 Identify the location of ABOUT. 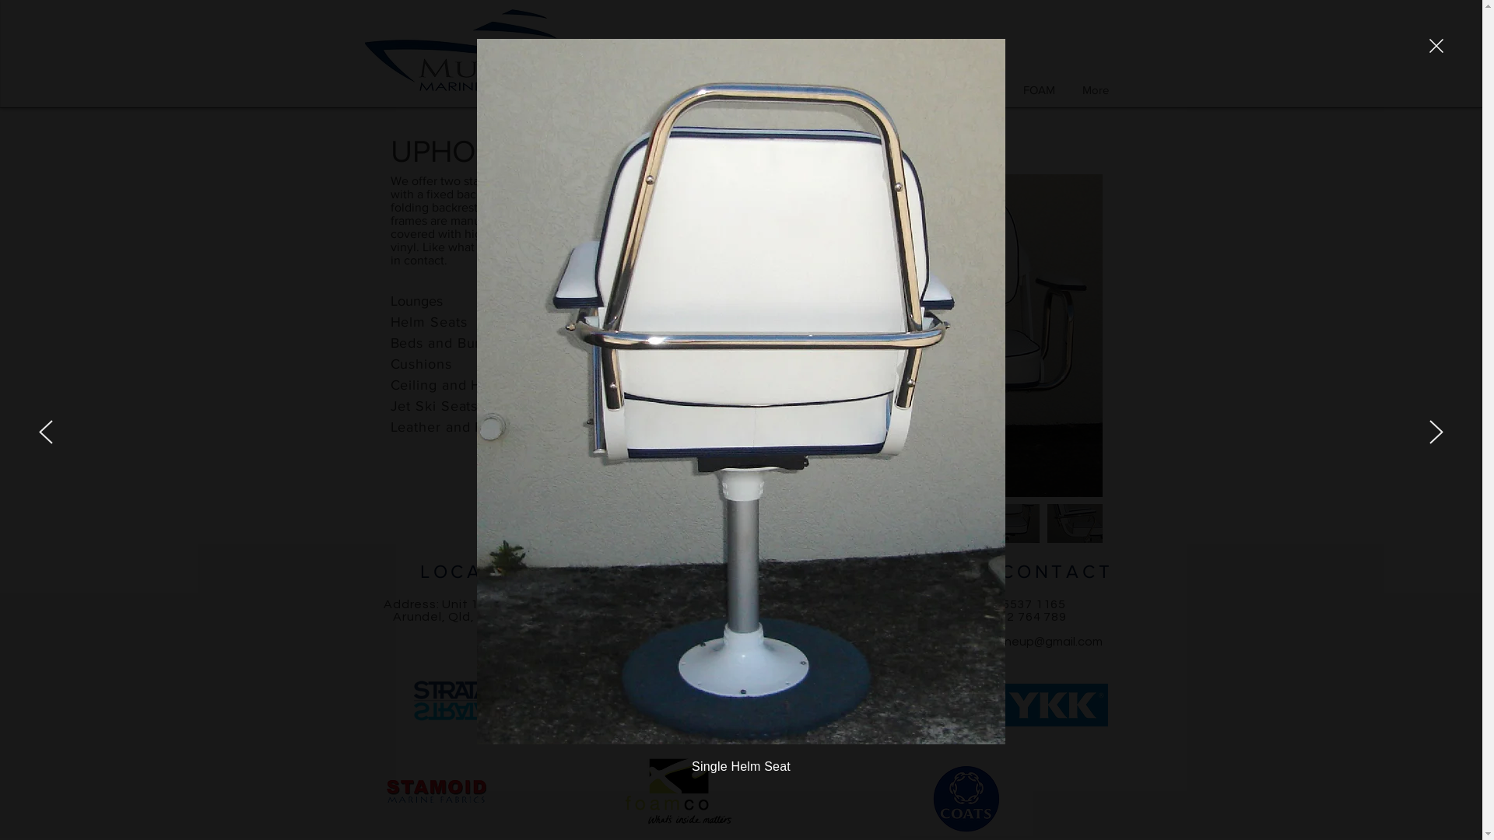
(695, 90).